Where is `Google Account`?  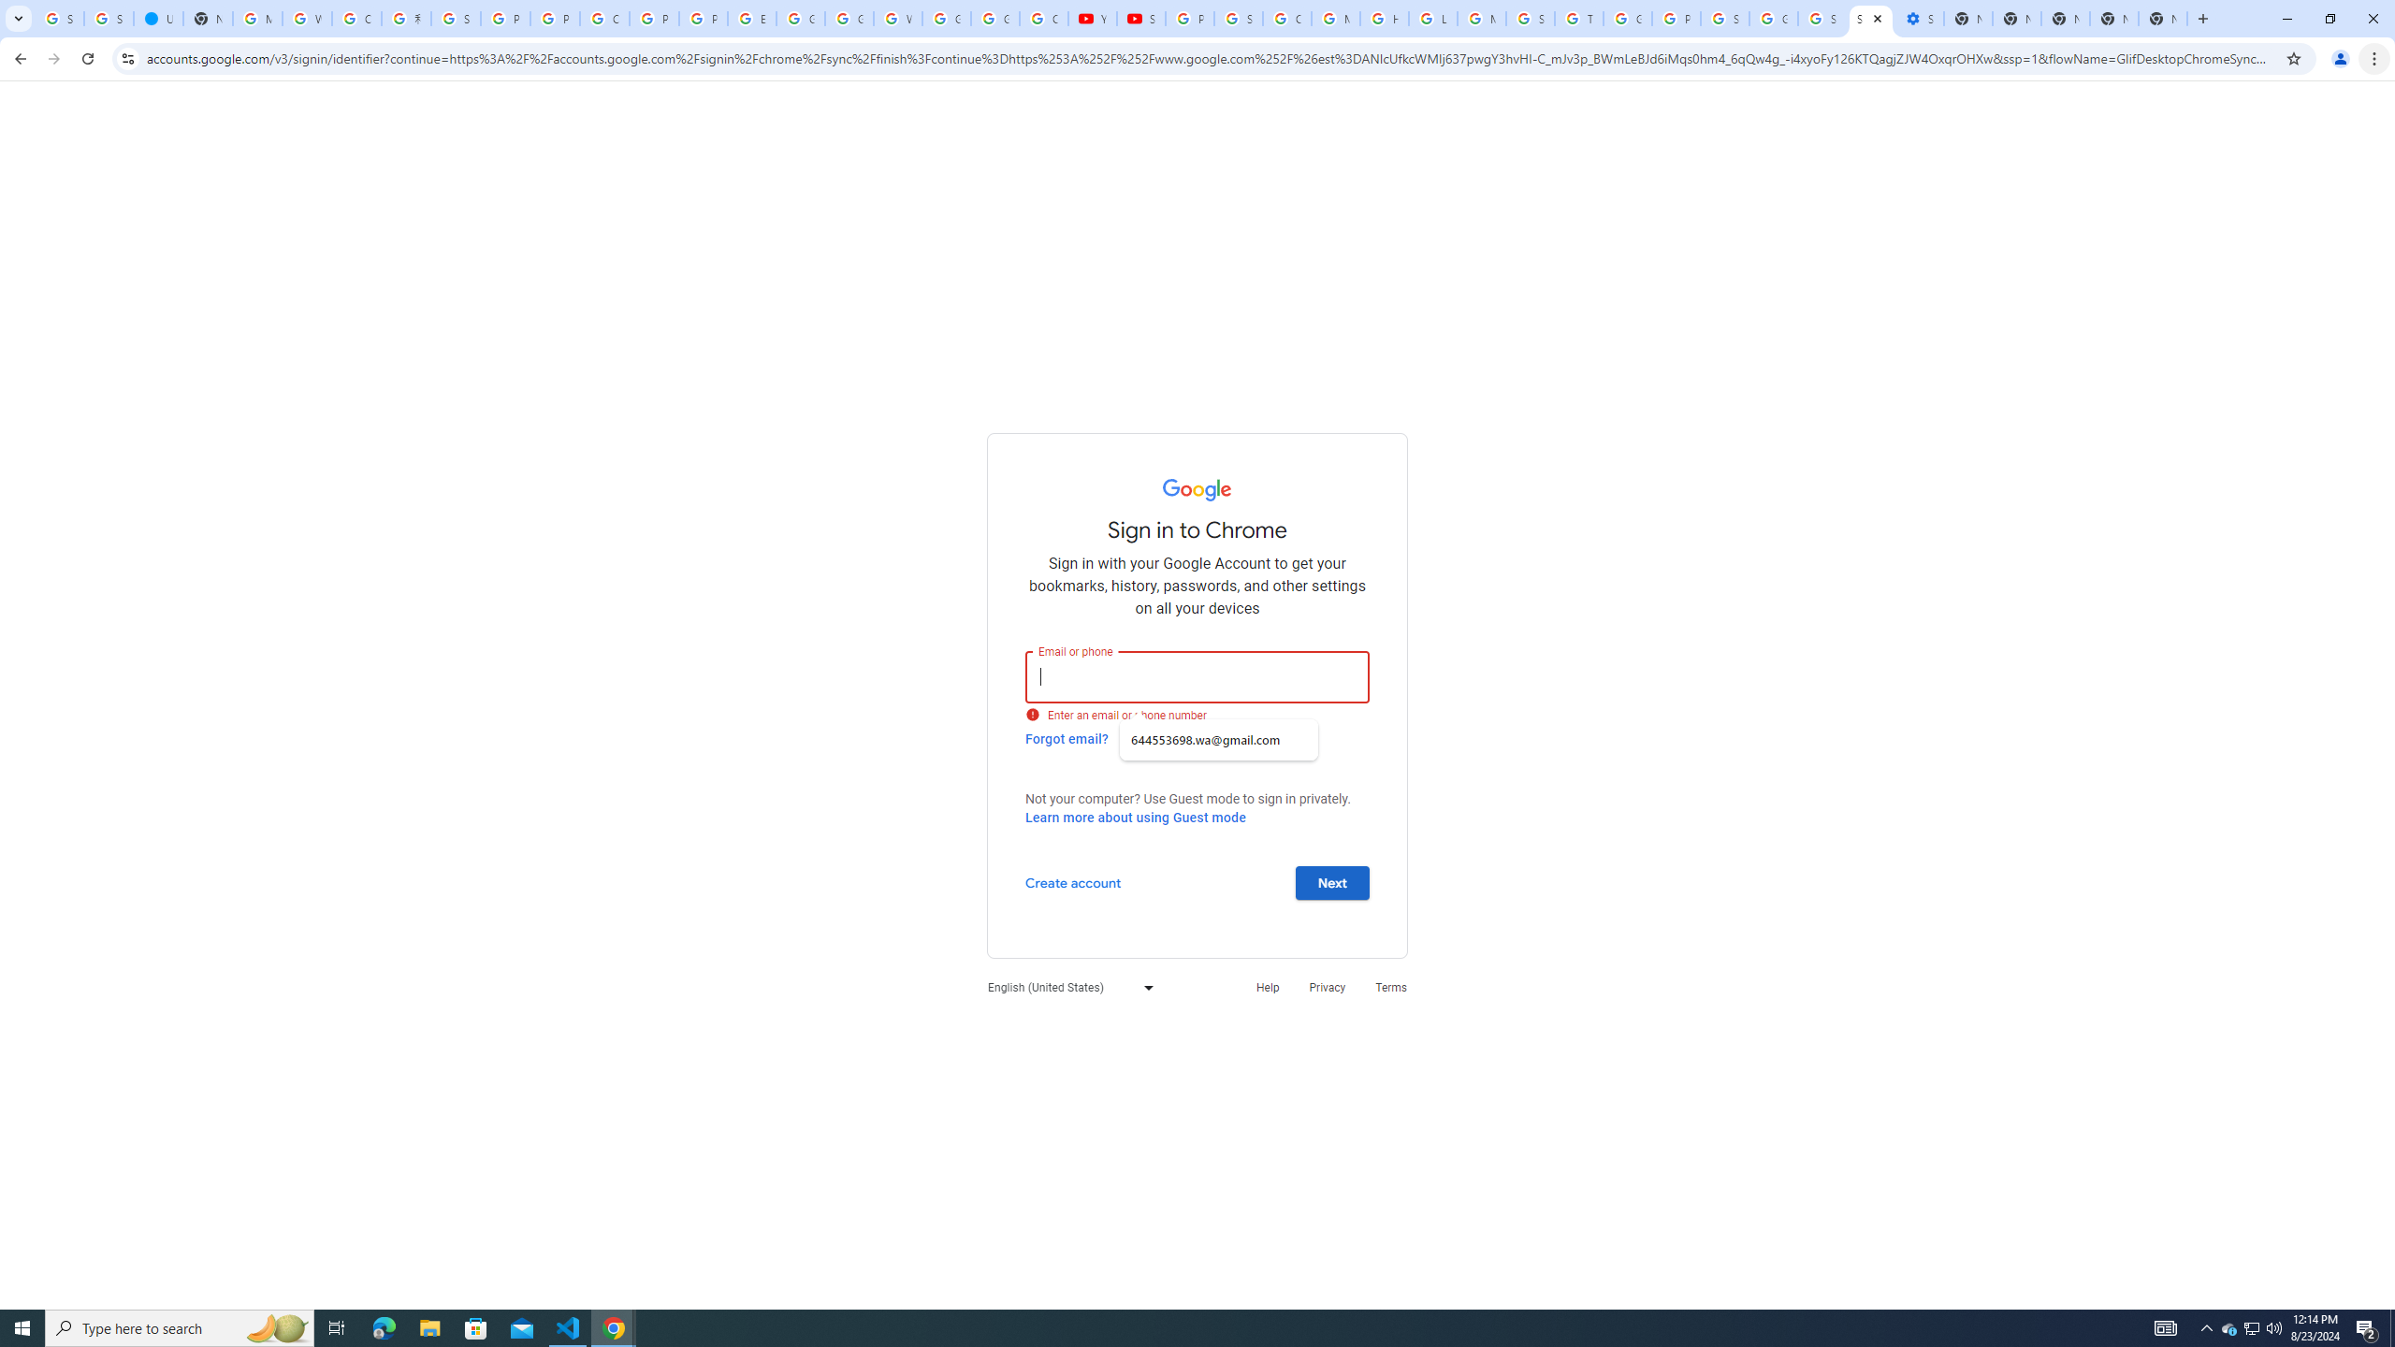 Google Account is located at coordinates (995, 19).